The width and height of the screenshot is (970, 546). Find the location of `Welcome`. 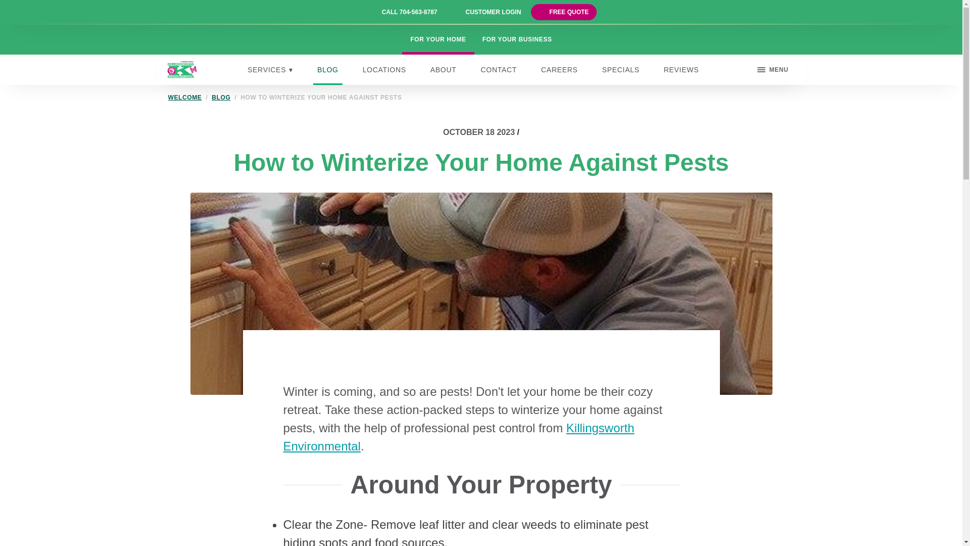

Welcome is located at coordinates (185, 97).